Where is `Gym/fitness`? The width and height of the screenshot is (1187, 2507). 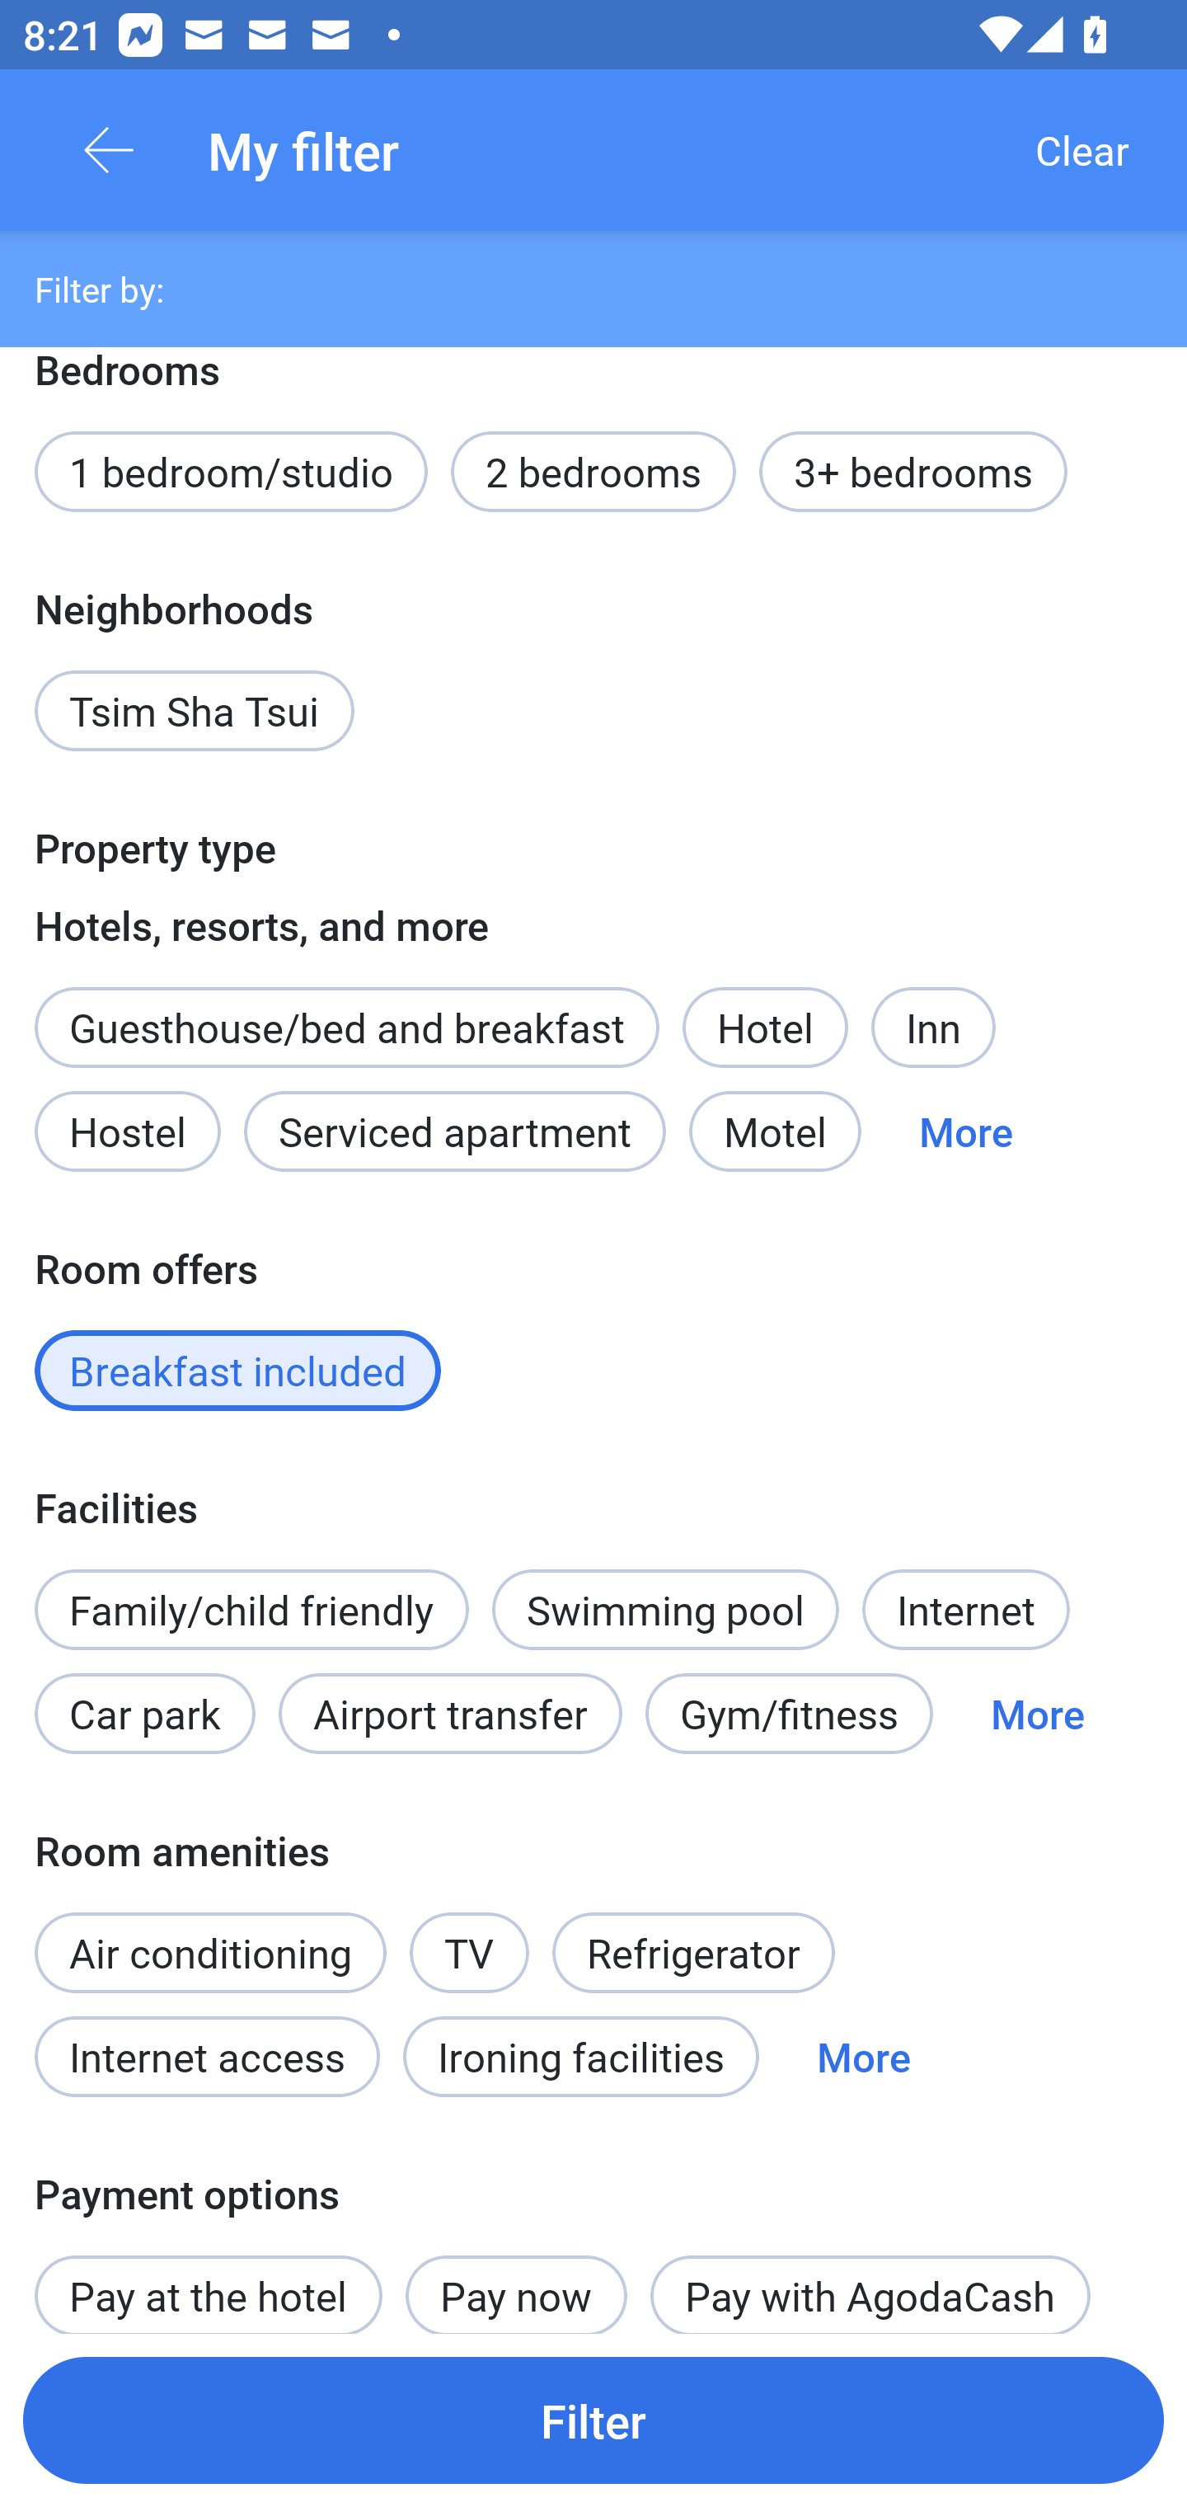
Gym/fitness is located at coordinates (789, 1714).